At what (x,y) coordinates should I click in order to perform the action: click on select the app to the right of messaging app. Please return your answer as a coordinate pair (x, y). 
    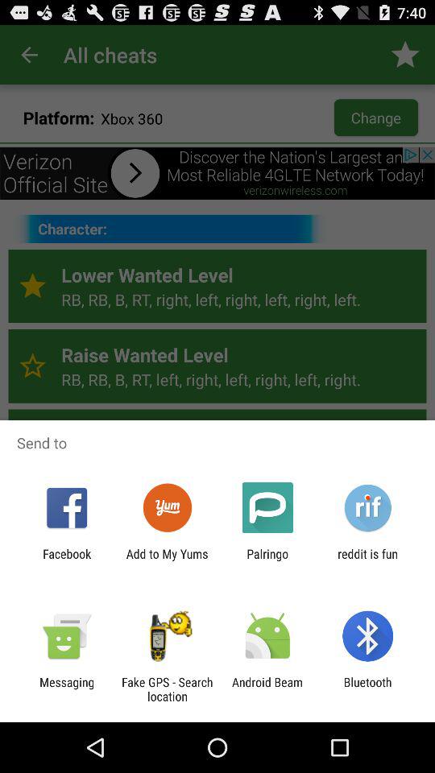
    Looking at the image, I should click on (167, 689).